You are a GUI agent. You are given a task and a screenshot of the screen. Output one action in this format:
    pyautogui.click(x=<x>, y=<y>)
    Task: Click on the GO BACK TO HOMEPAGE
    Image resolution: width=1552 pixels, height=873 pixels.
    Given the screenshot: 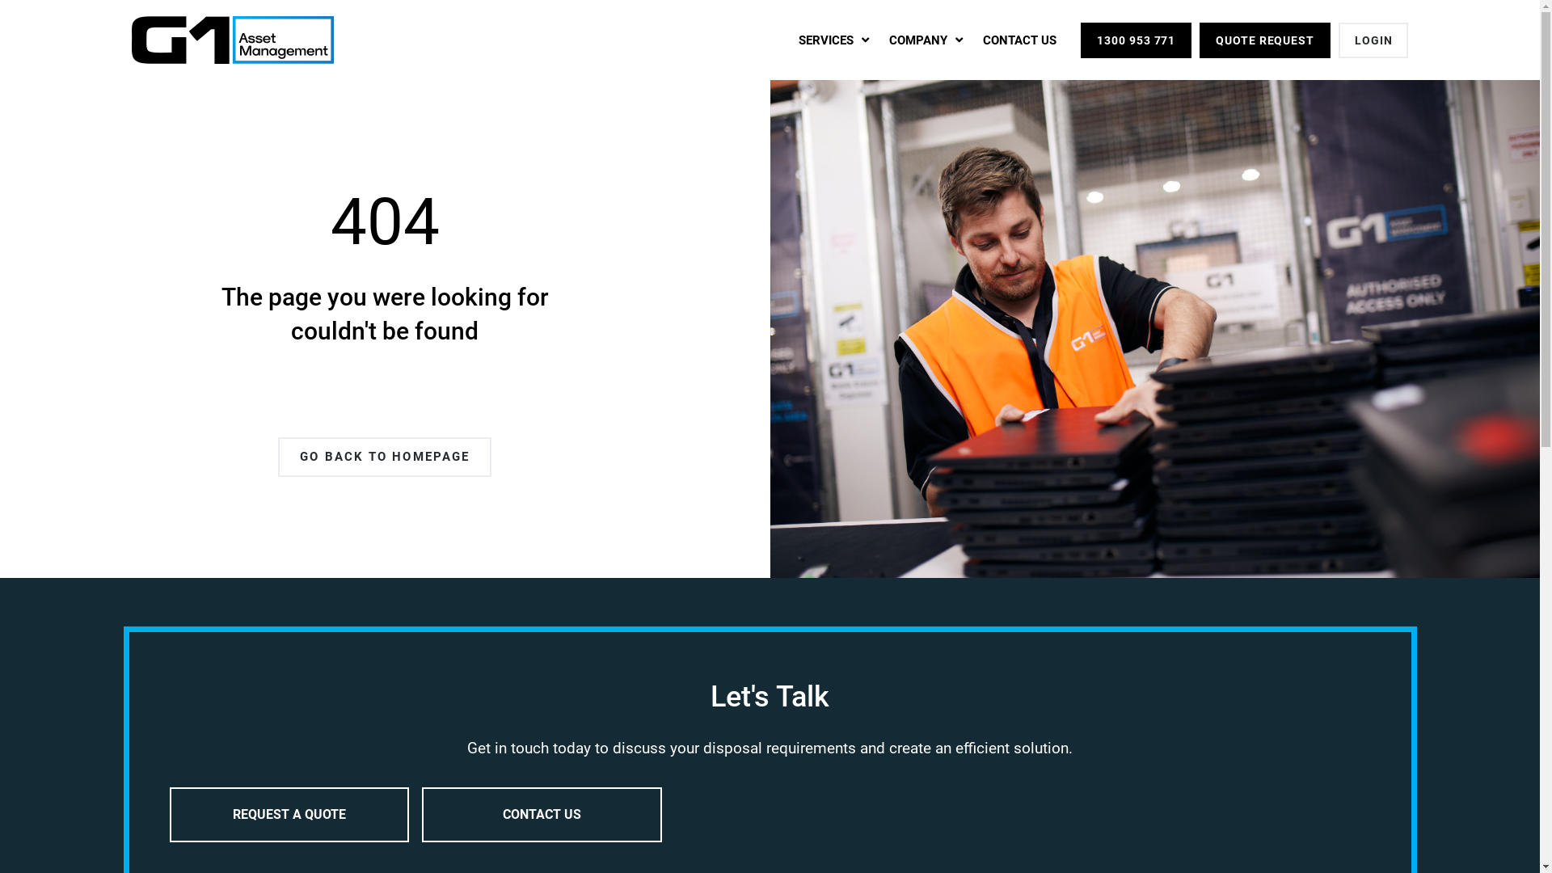 What is the action you would take?
    pyautogui.click(x=385, y=458)
    